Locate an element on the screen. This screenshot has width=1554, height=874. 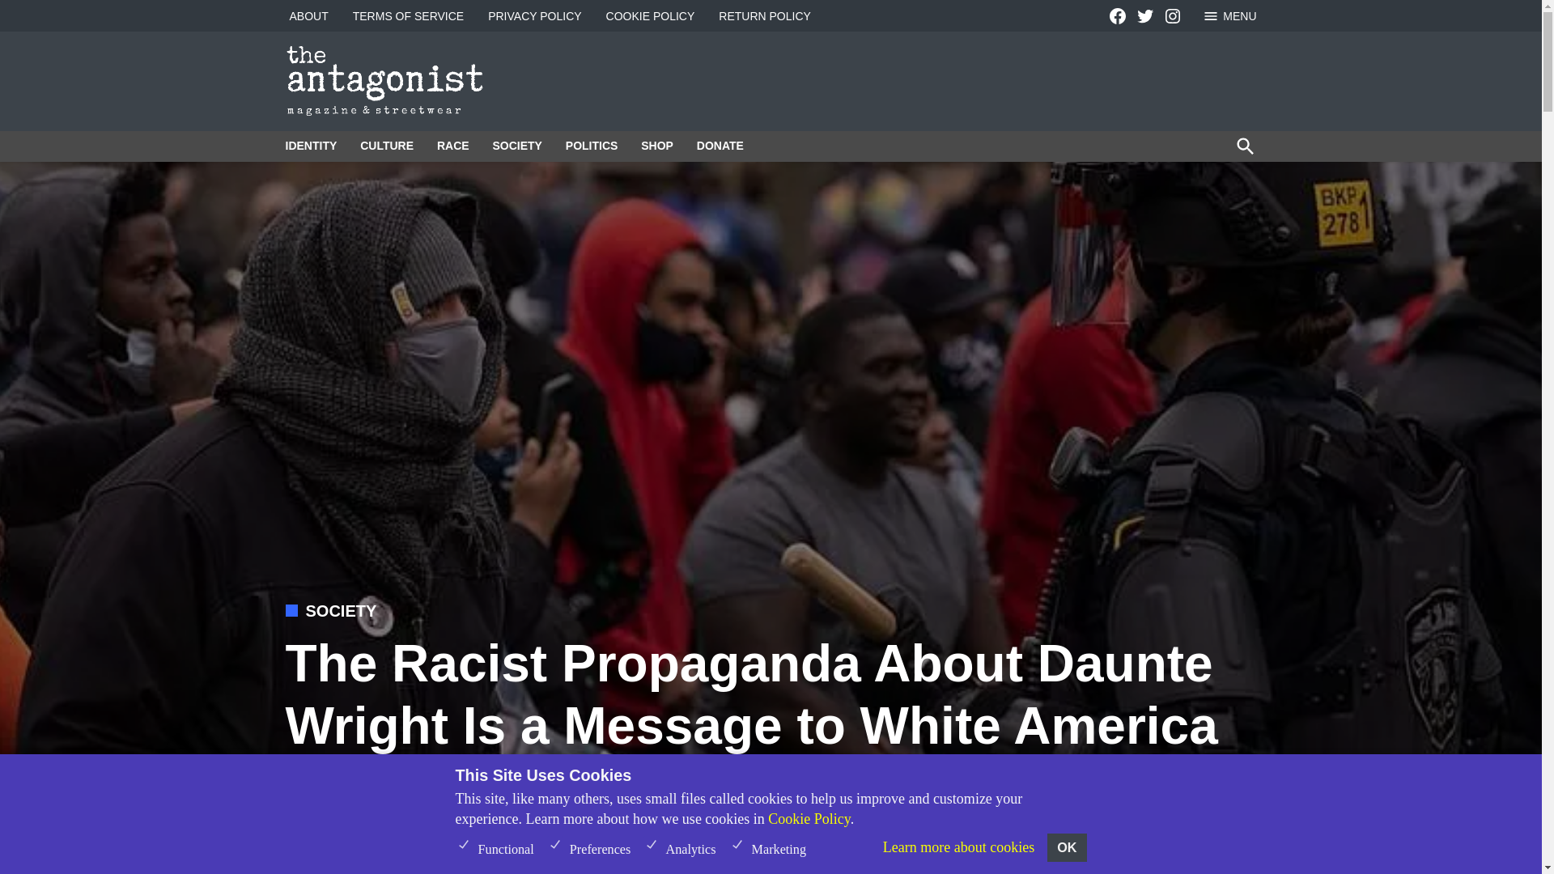
Facebook Page is located at coordinates (1117, 16).